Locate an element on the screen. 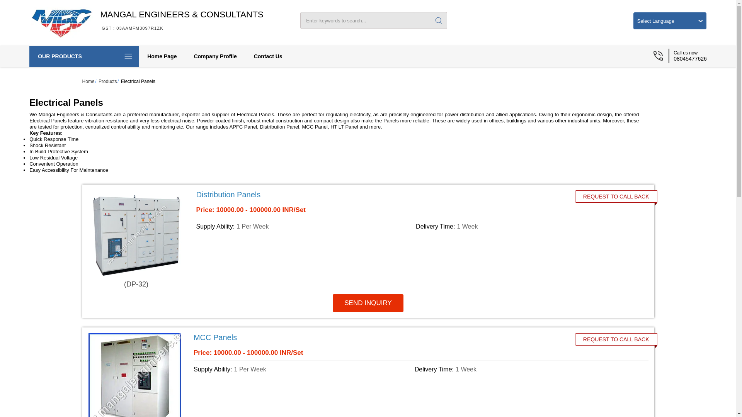  Distribution Panels is located at coordinates (377, 195).